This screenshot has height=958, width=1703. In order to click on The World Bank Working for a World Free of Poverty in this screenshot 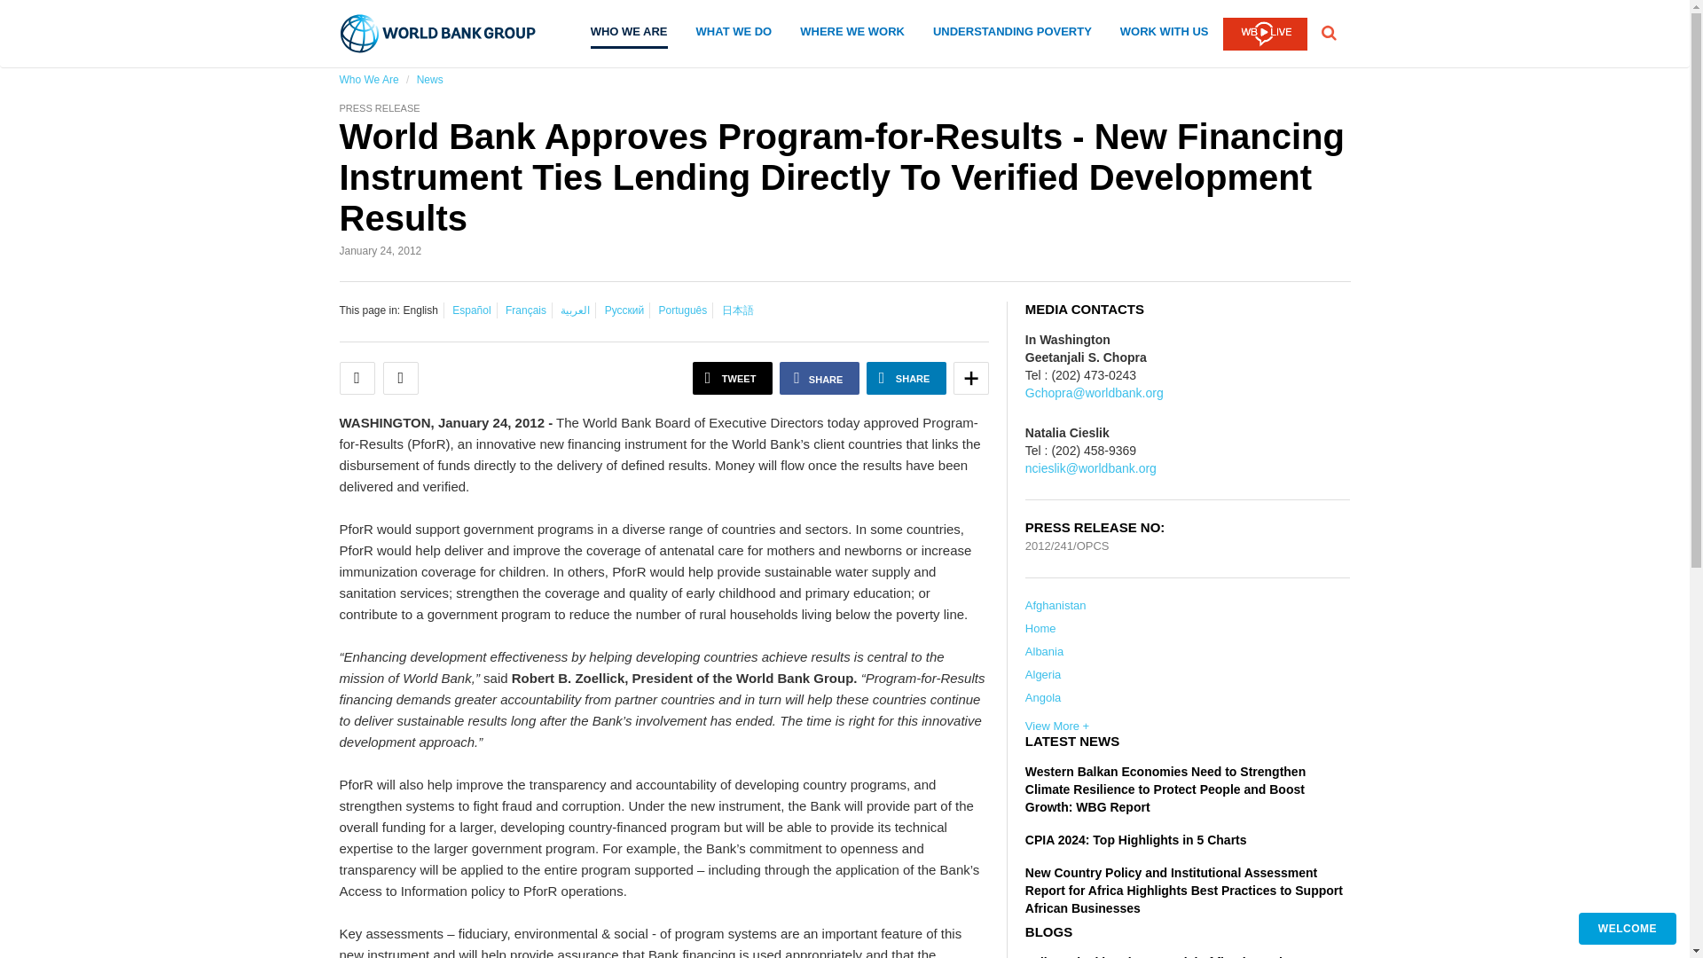, I will do `click(438, 34)`.